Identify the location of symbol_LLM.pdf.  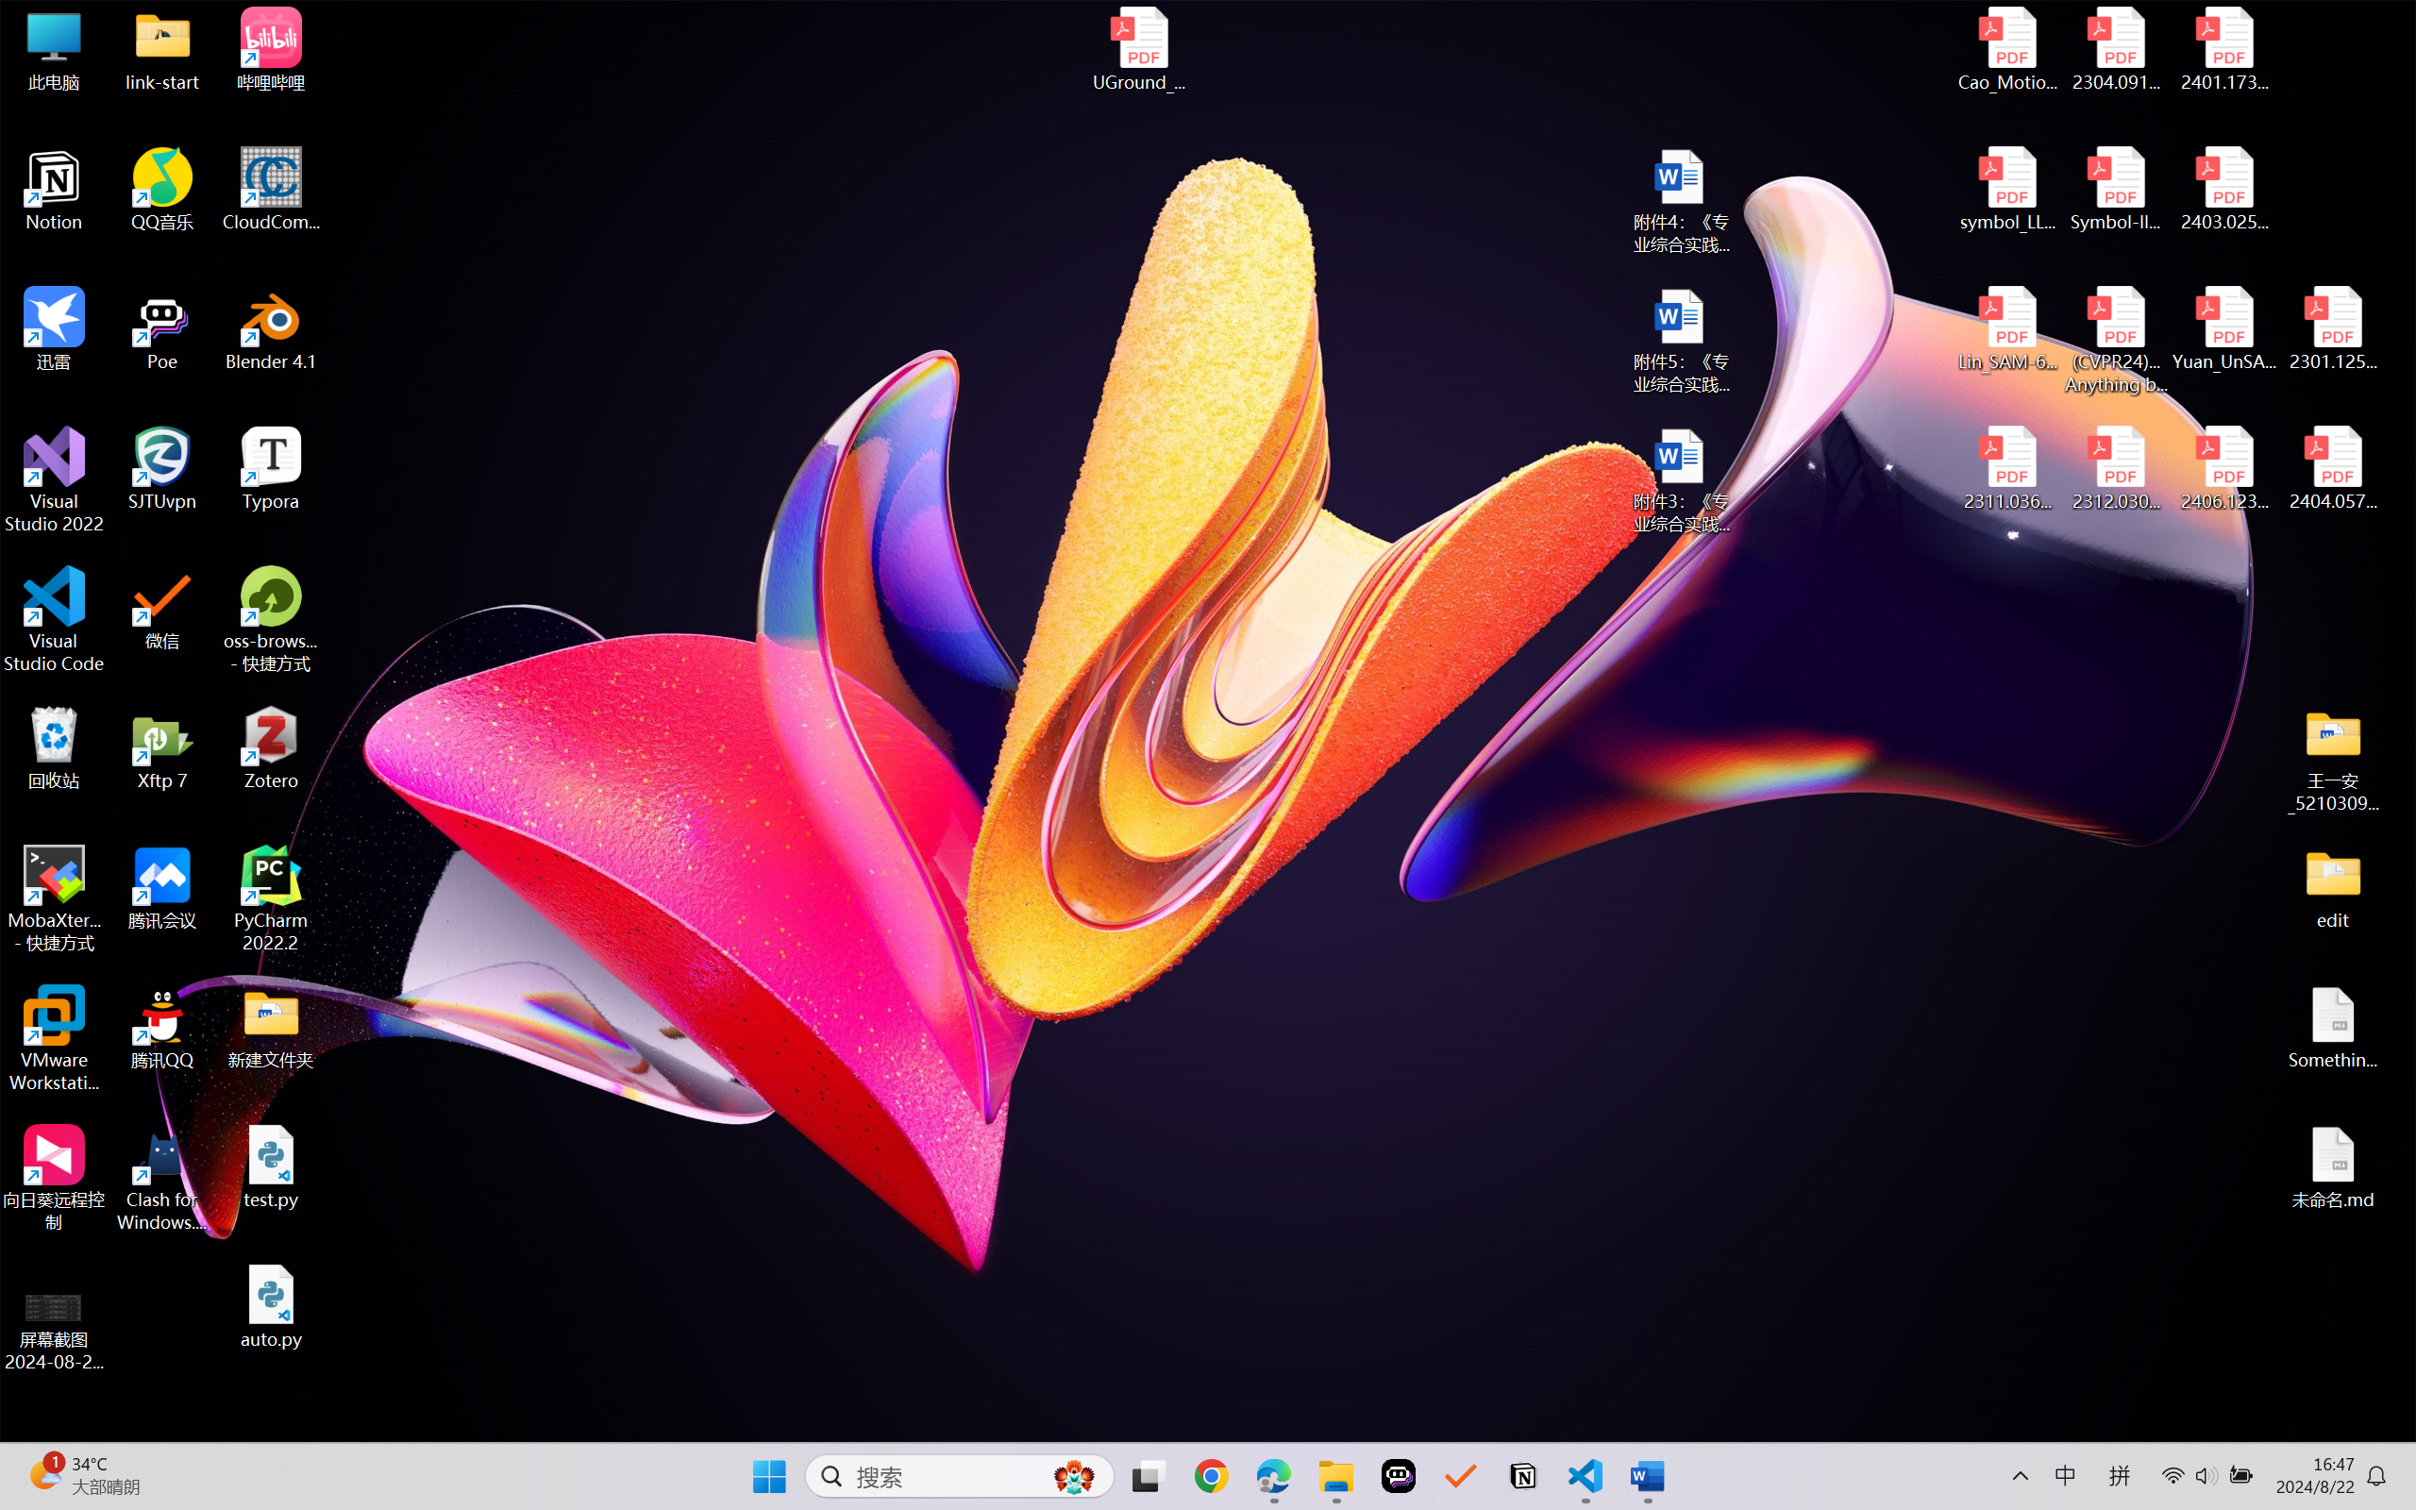
(2008, 190).